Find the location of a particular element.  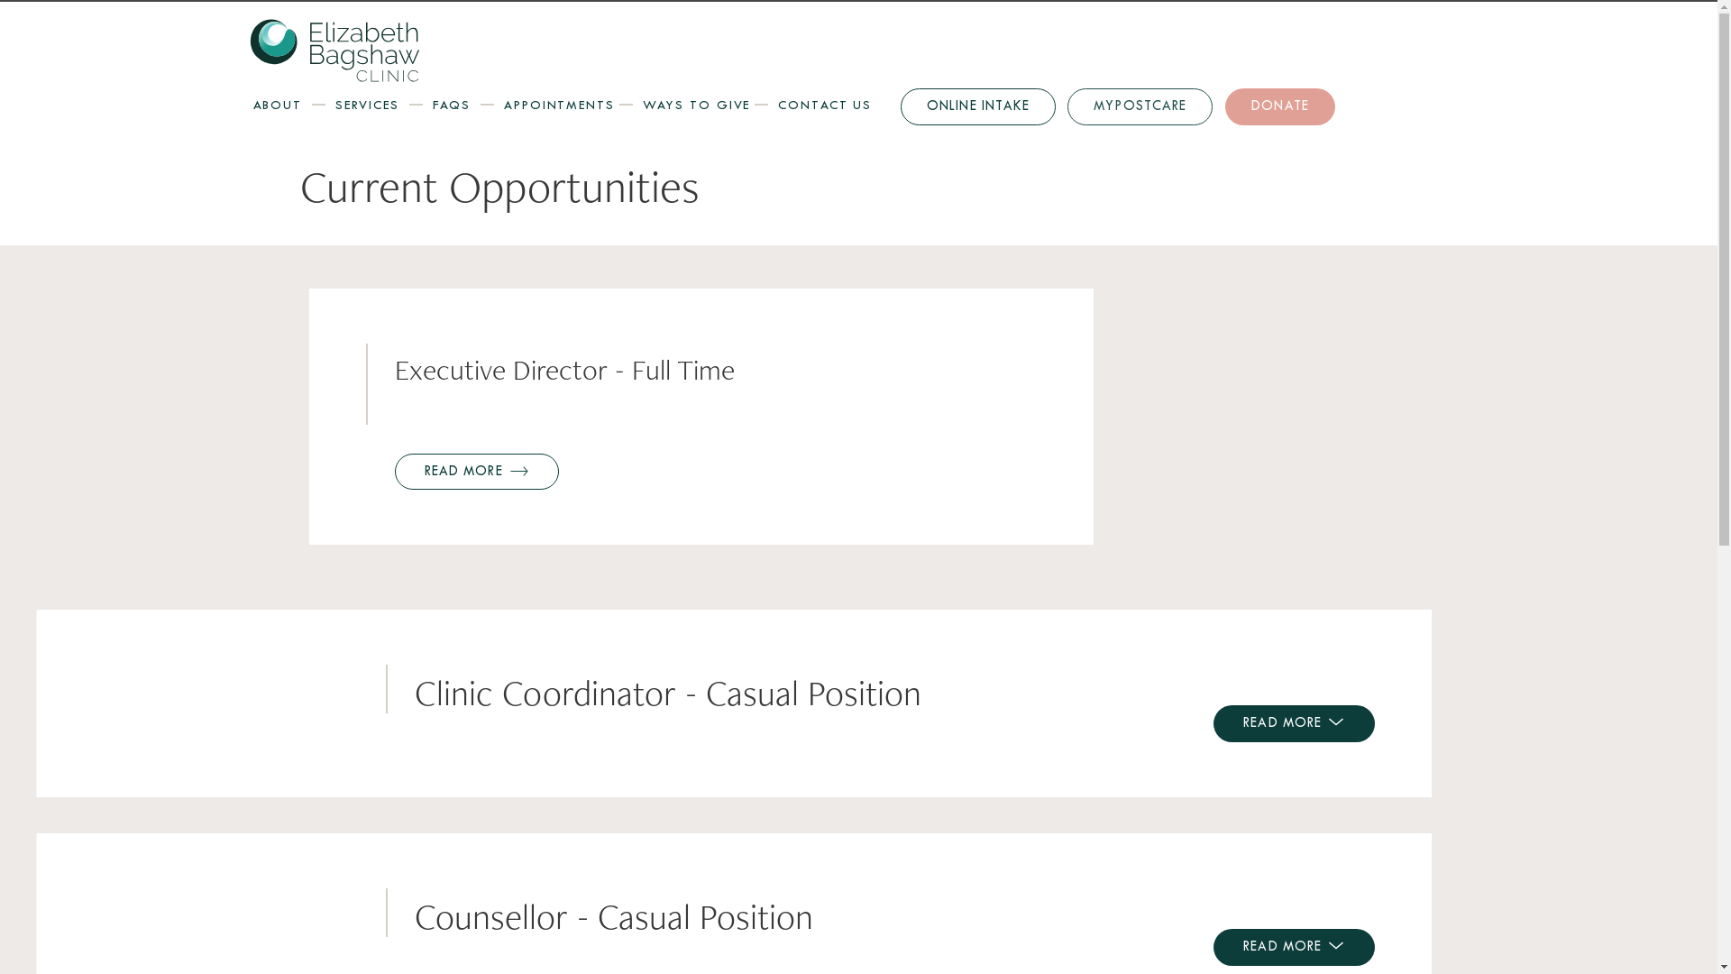

CONTACT US is located at coordinates (825, 106).